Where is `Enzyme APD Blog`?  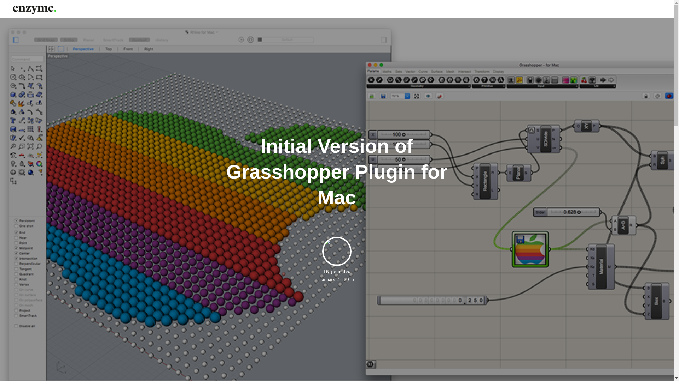 Enzyme APD Blog is located at coordinates (34, 8).